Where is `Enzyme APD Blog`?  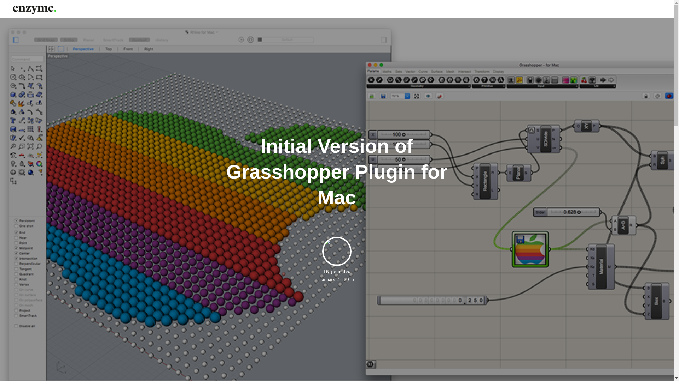 Enzyme APD Blog is located at coordinates (34, 8).